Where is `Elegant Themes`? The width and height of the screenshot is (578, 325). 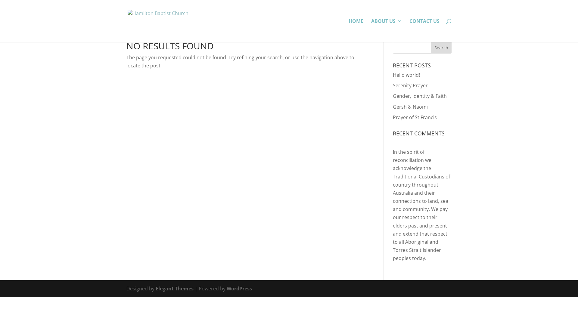
Elegant Themes is located at coordinates (175, 289).